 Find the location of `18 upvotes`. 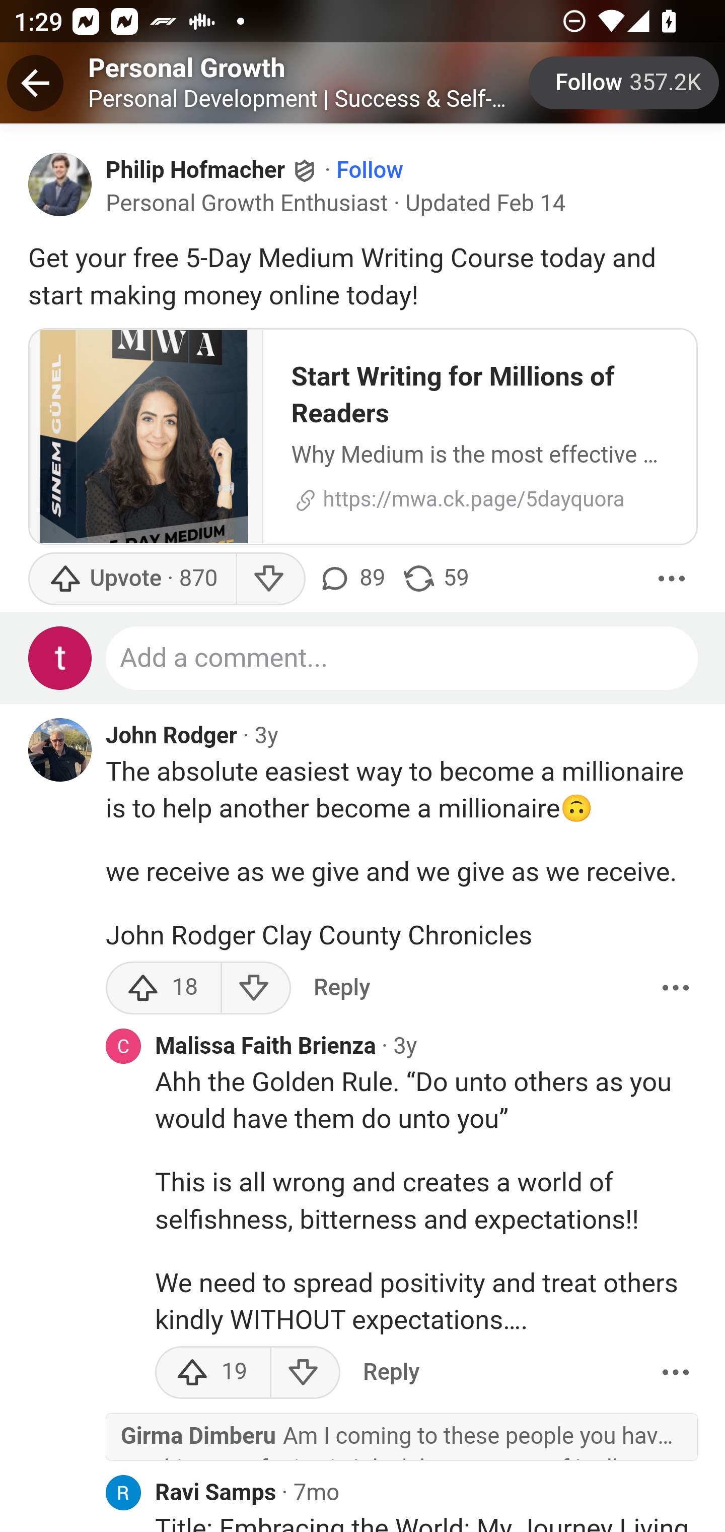

18 upvotes is located at coordinates (164, 987).